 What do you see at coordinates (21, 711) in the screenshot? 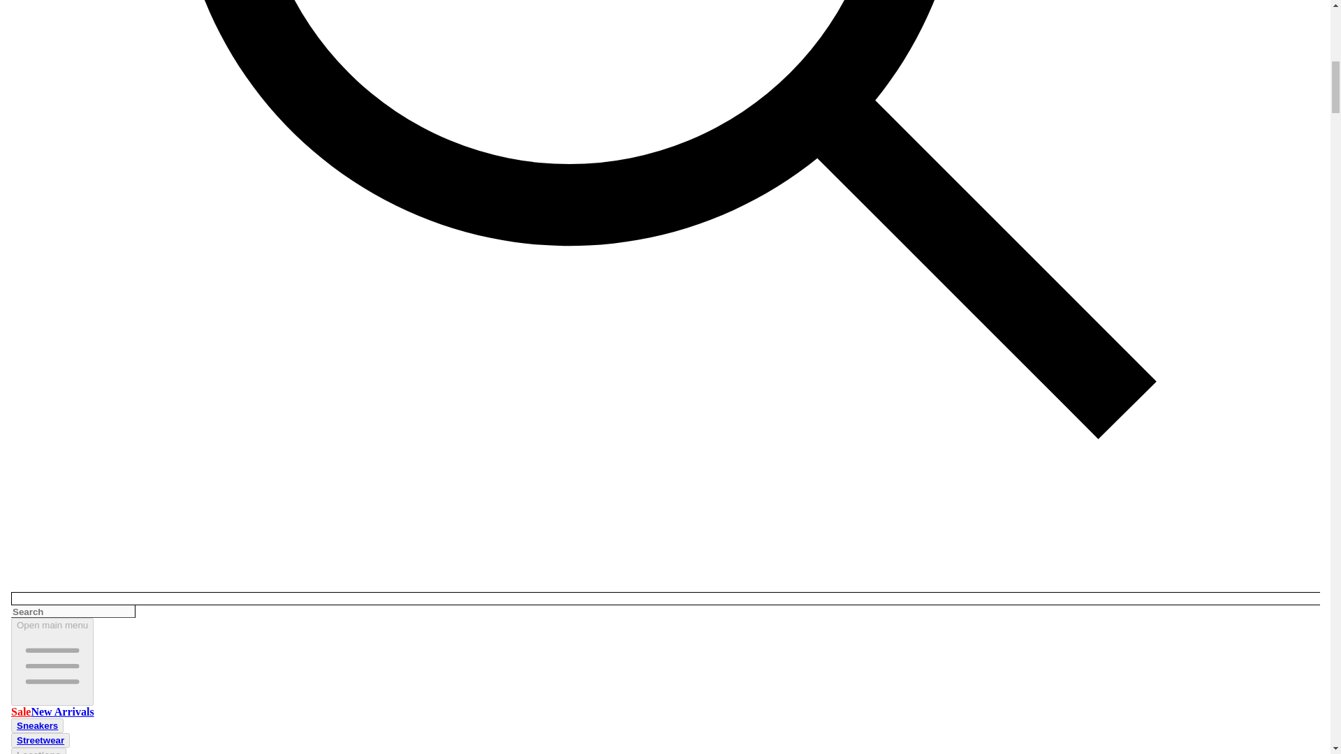
I see `Sale` at bounding box center [21, 711].